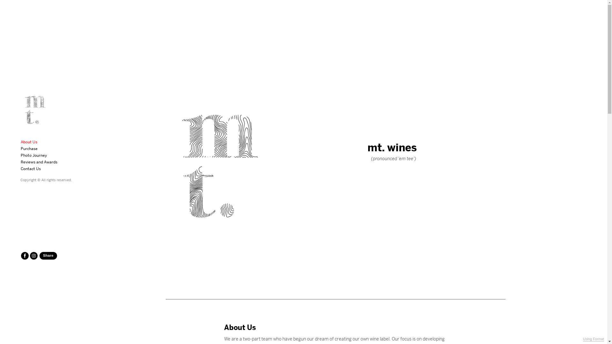 This screenshot has height=344, width=612. Describe the element at coordinates (34, 155) in the screenshot. I see `Photo Journey` at that location.